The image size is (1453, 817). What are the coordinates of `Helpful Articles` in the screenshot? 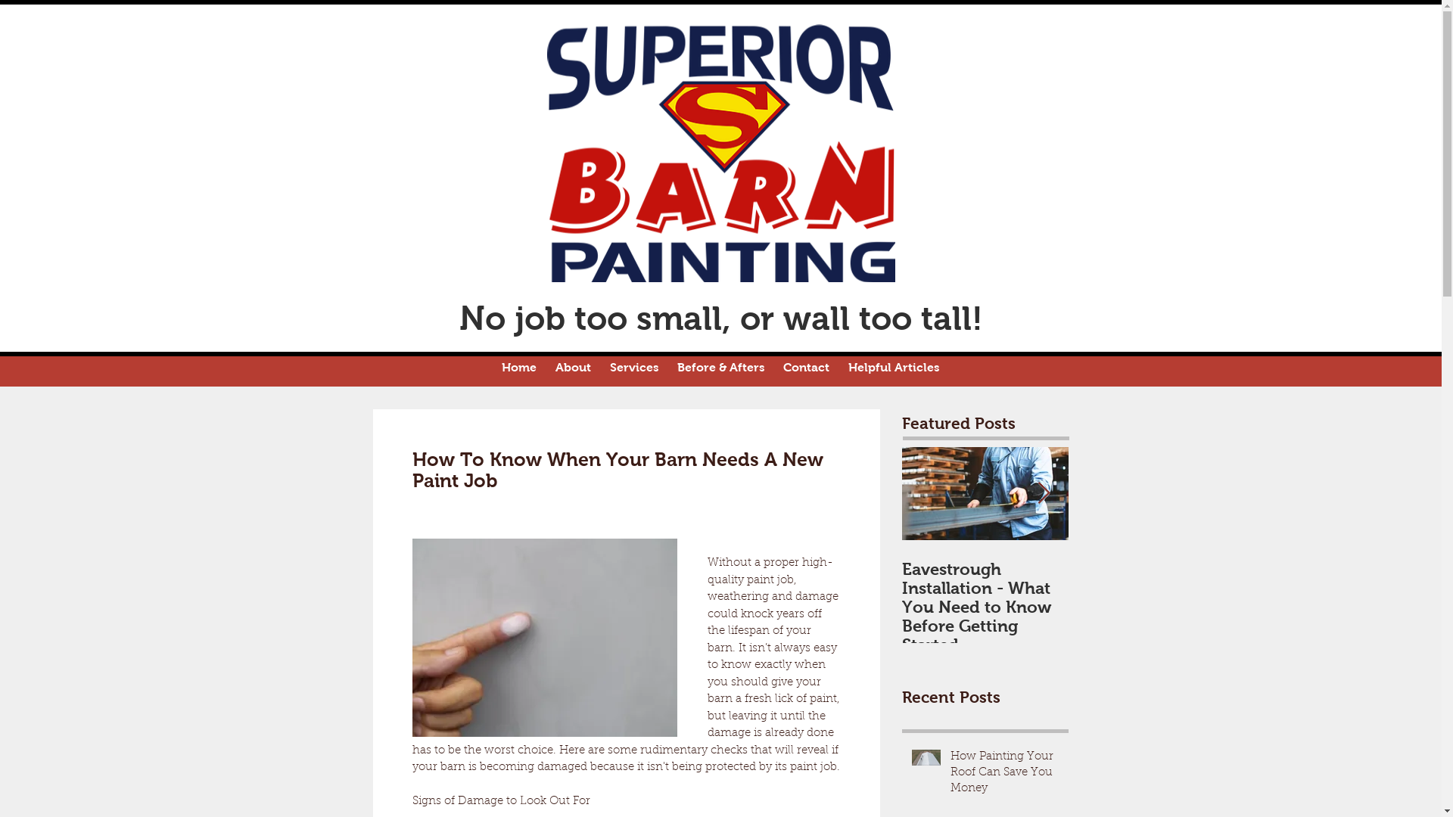 It's located at (893, 368).